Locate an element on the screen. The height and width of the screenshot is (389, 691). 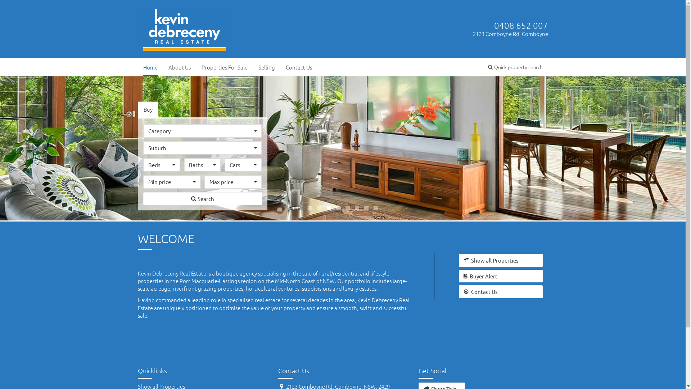
Cars
  is located at coordinates (243, 165).